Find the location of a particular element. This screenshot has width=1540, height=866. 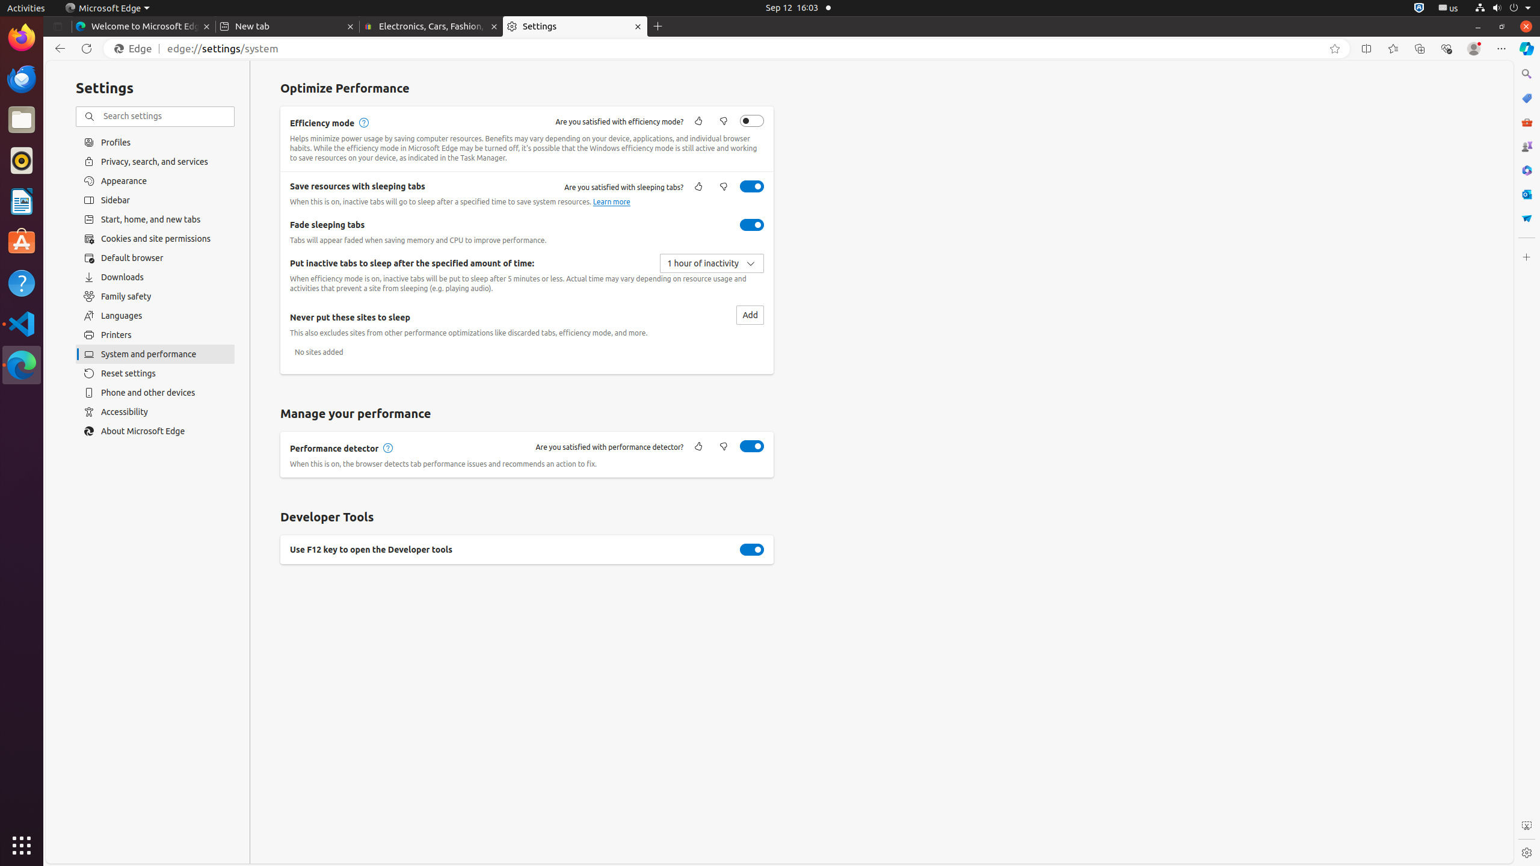

Downloads is located at coordinates (155, 277).